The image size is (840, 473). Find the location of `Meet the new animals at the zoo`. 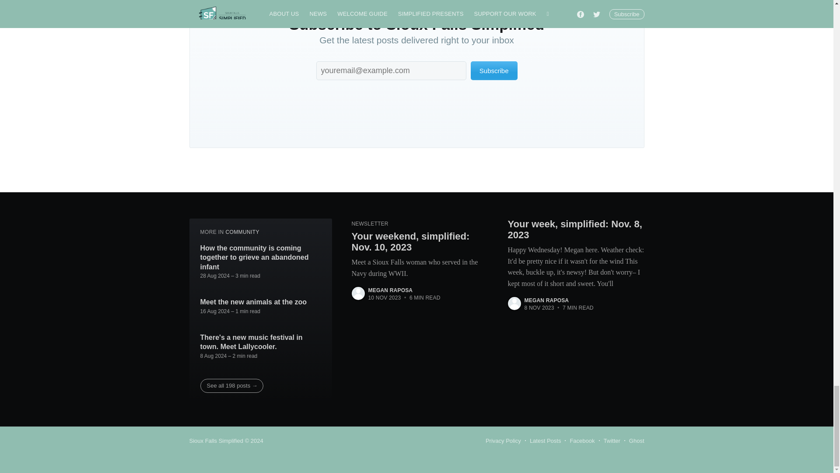

Meet the new animals at the zoo is located at coordinates (254, 302).